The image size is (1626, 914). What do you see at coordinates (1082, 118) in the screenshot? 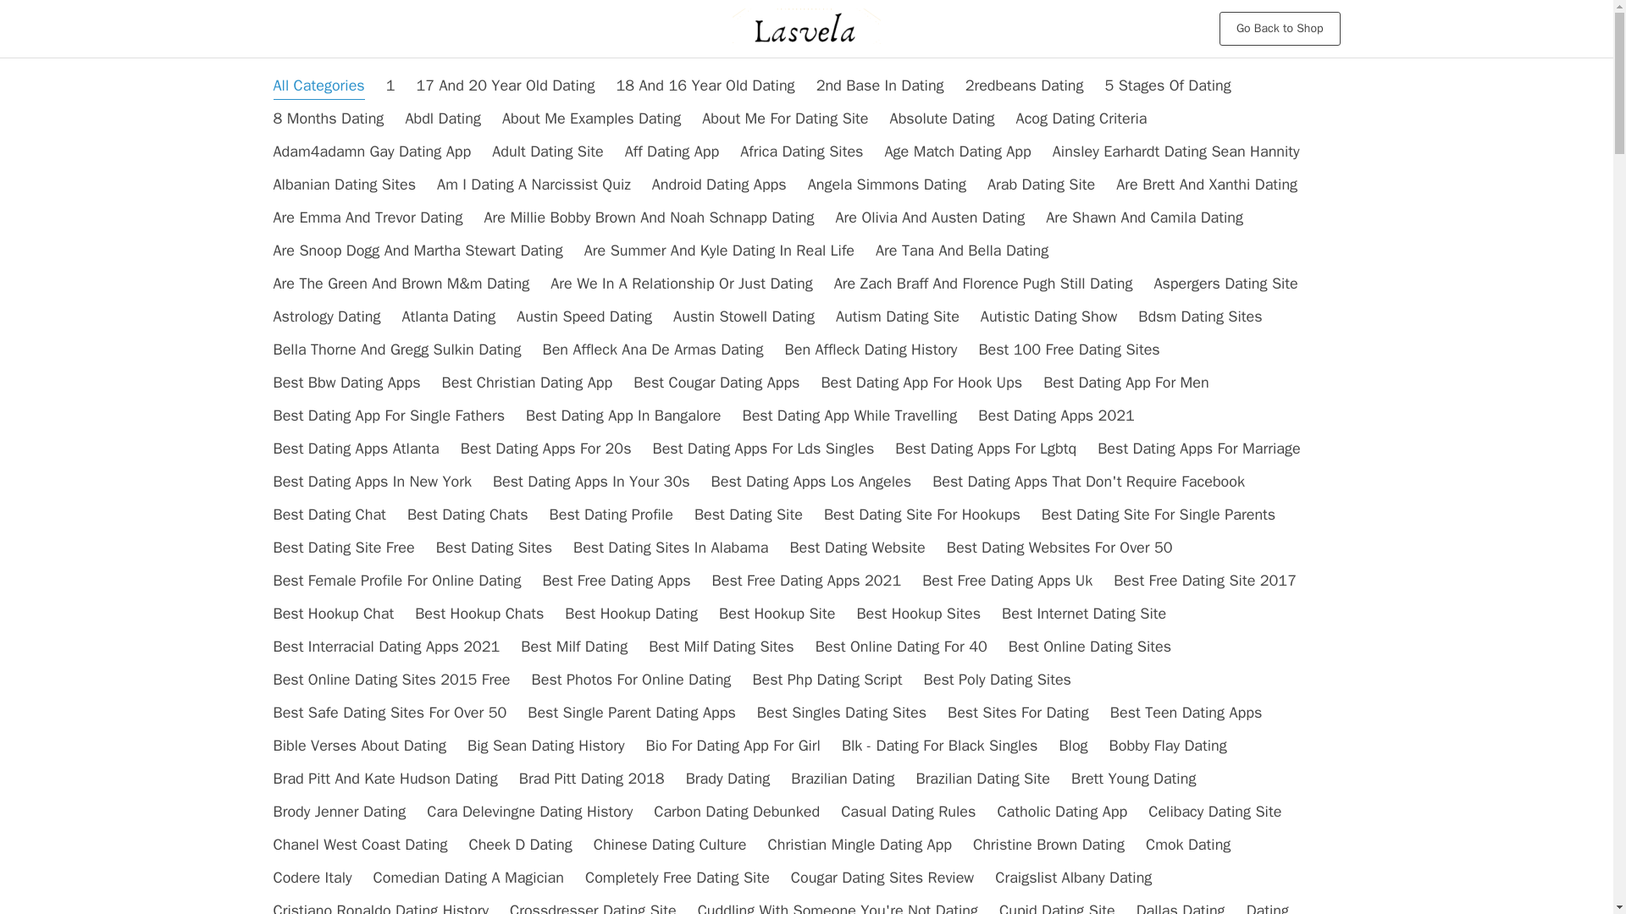
I see `Acog Dating Criteria` at bounding box center [1082, 118].